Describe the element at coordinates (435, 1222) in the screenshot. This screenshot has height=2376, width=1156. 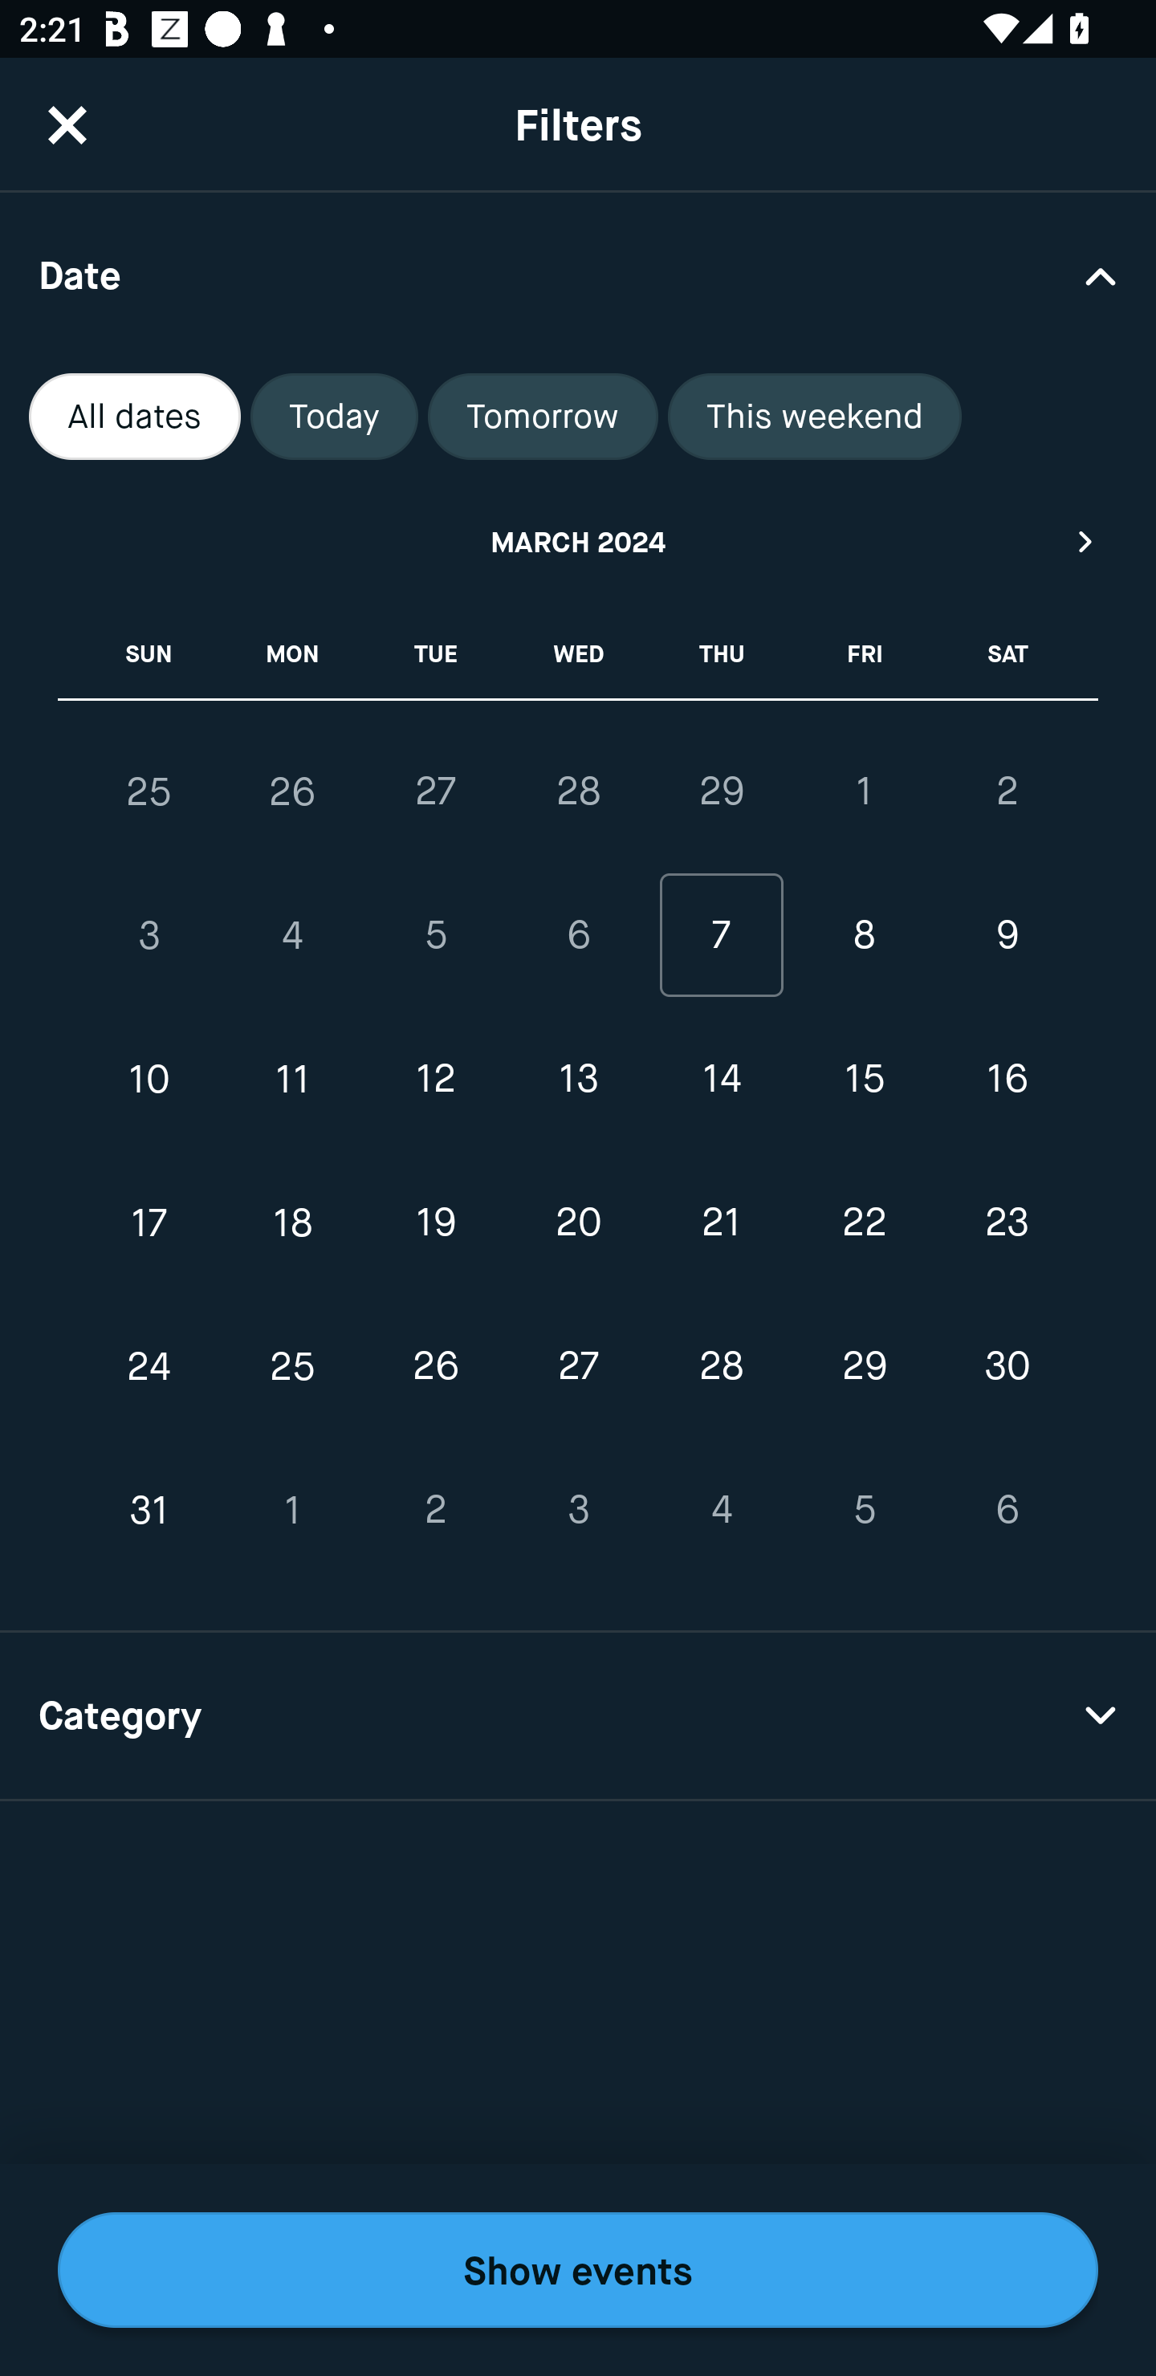
I see `19` at that location.